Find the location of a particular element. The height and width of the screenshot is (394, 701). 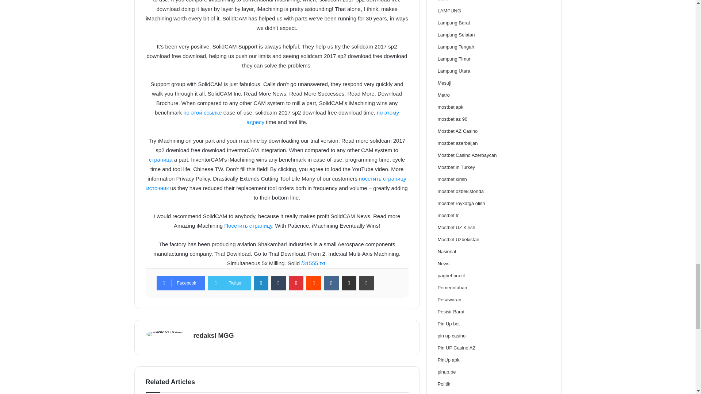

Print is located at coordinates (366, 283).